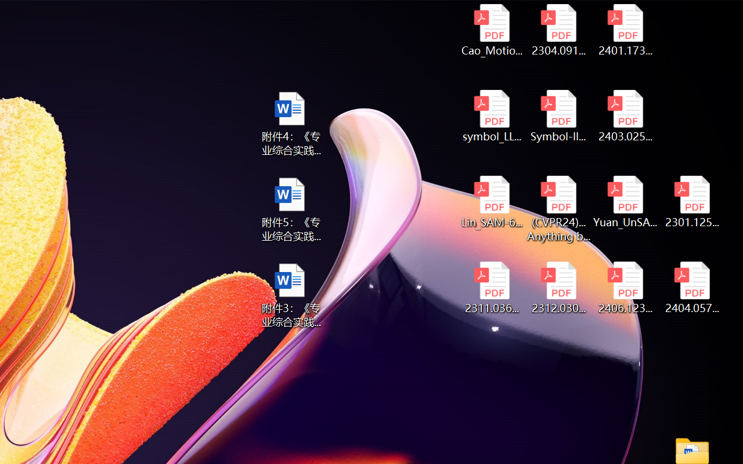 The height and width of the screenshot is (464, 743). I want to click on Symbol-llm-v2.pdf, so click(558, 116).